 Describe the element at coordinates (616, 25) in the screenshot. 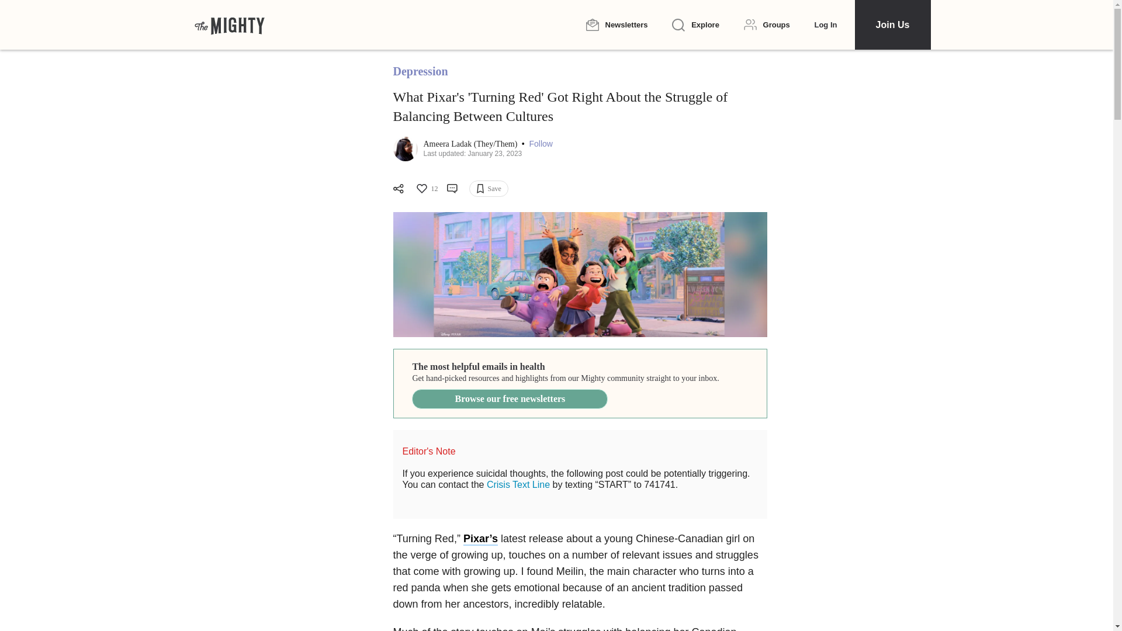

I see `Newsletters` at that location.